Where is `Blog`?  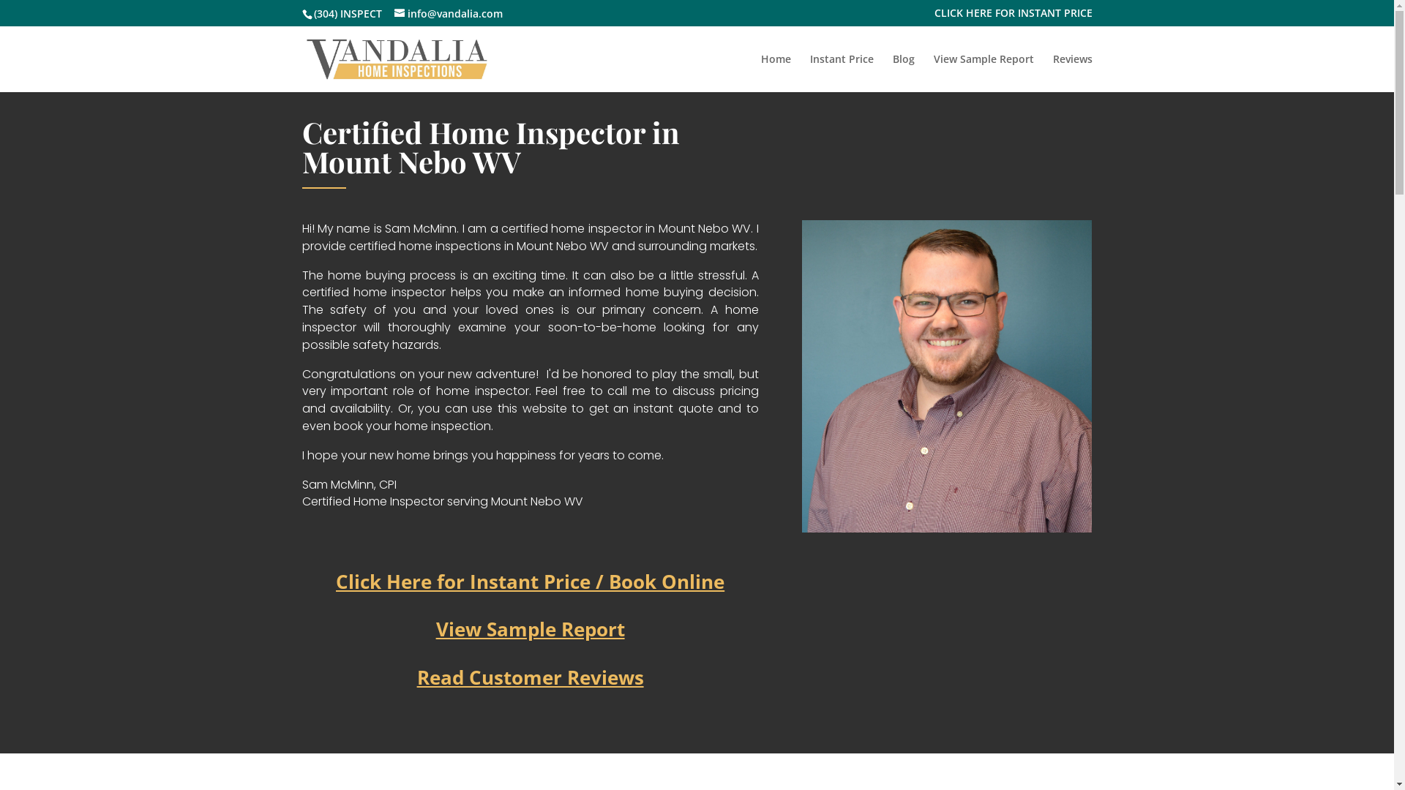
Blog is located at coordinates (904, 73).